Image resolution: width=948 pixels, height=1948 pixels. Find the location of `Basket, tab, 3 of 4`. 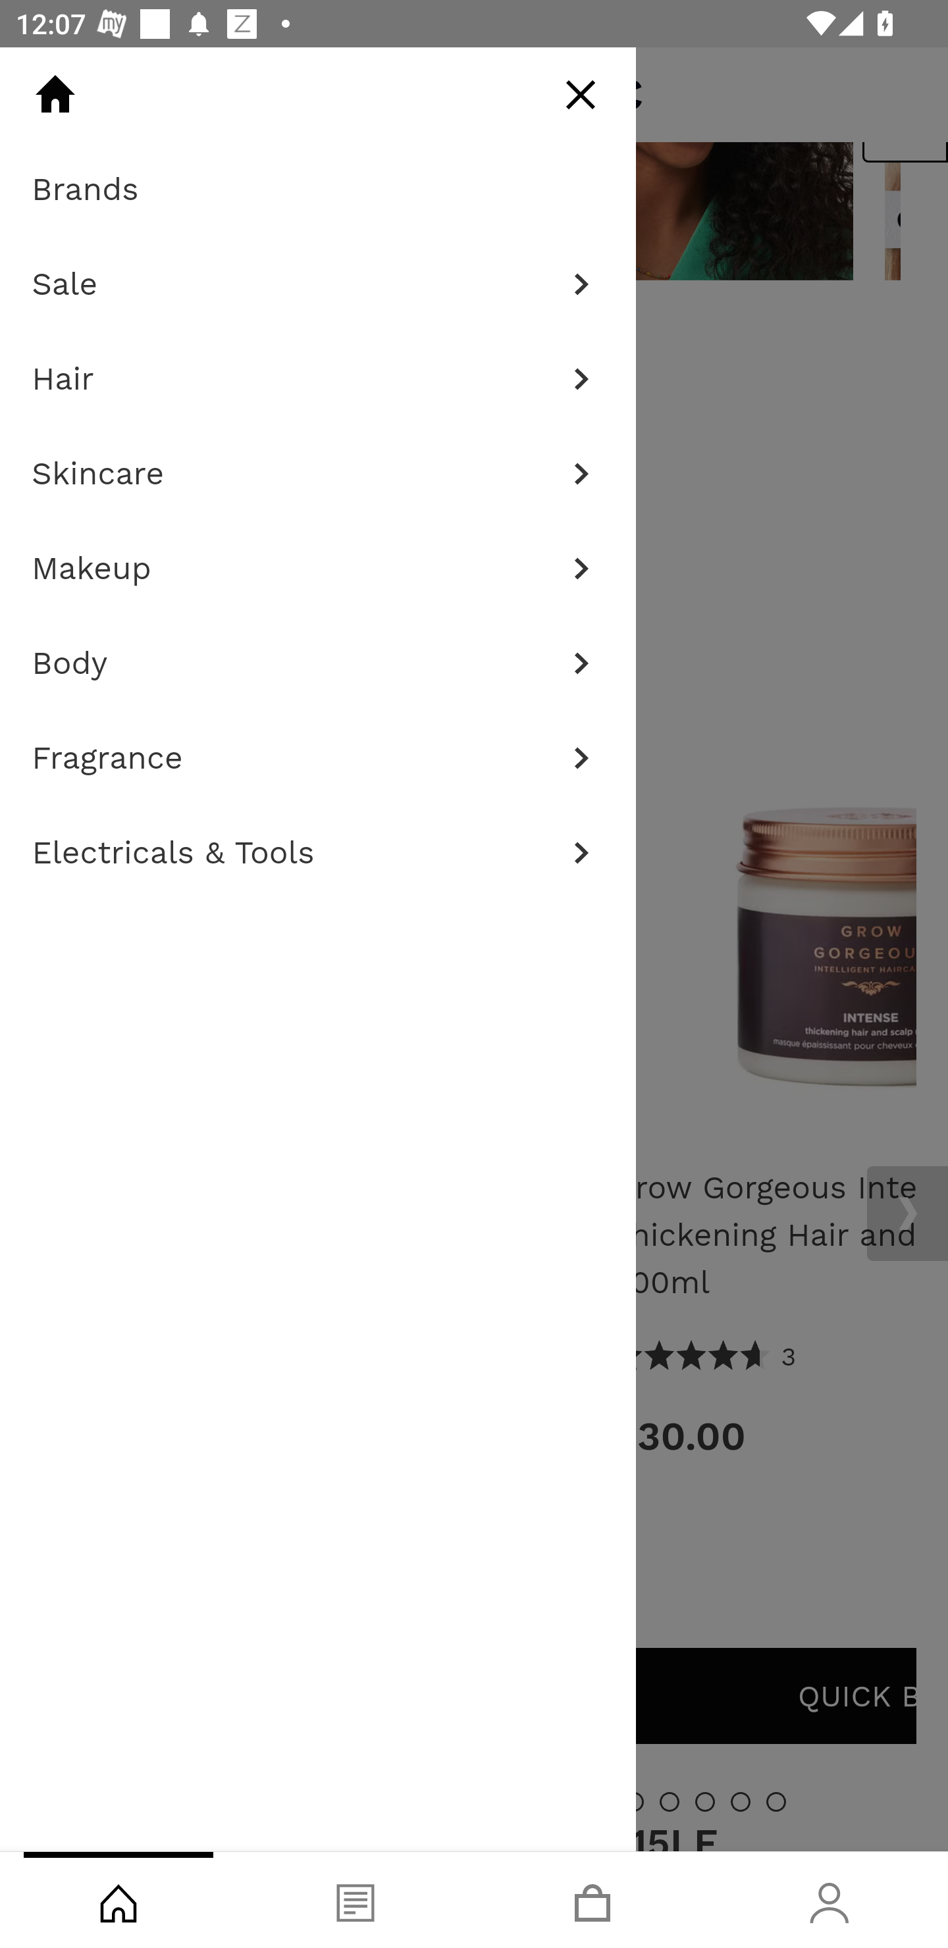

Basket, tab, 3 of 4 is located at coordinates (592, 1900).